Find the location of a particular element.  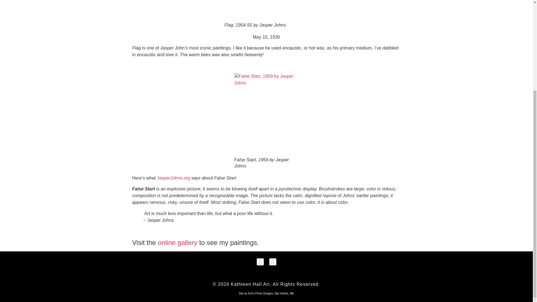

Jasper Johns is located at coordinates (174, 178).